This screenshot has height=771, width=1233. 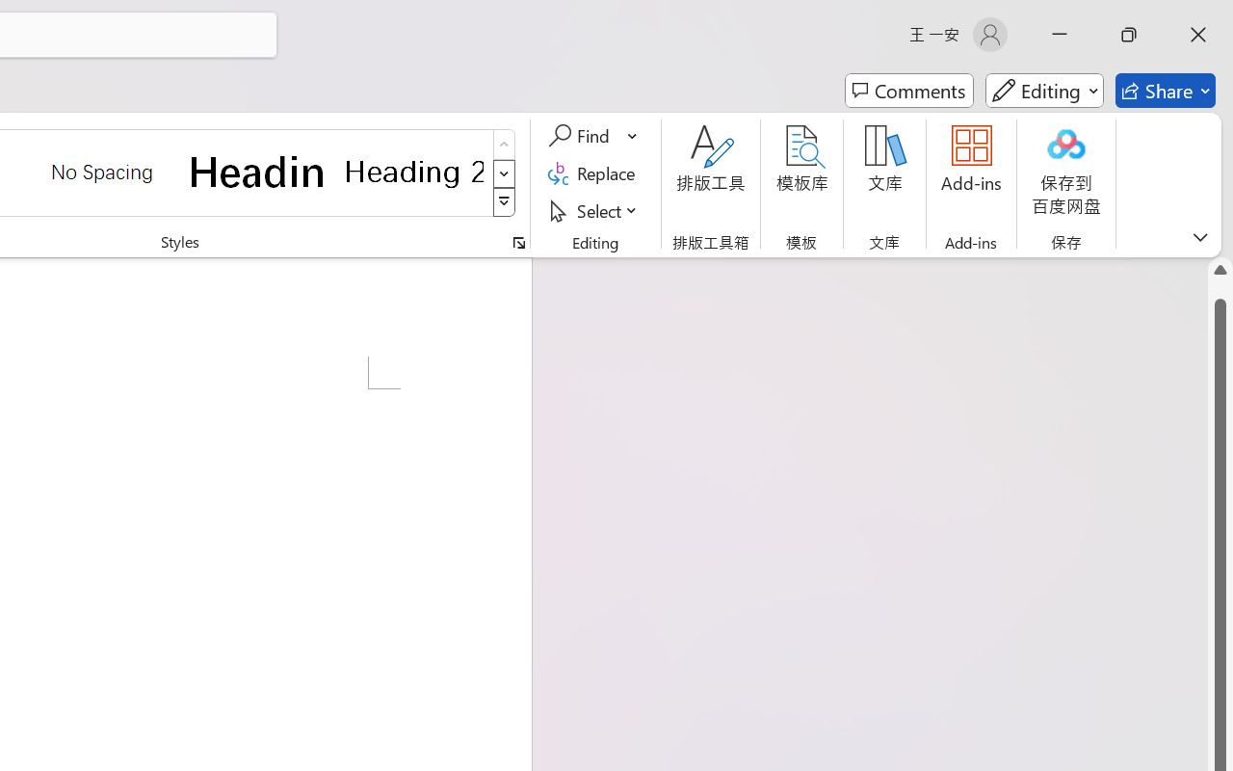 I want to click on Row Down, so click(x=505, y=173).